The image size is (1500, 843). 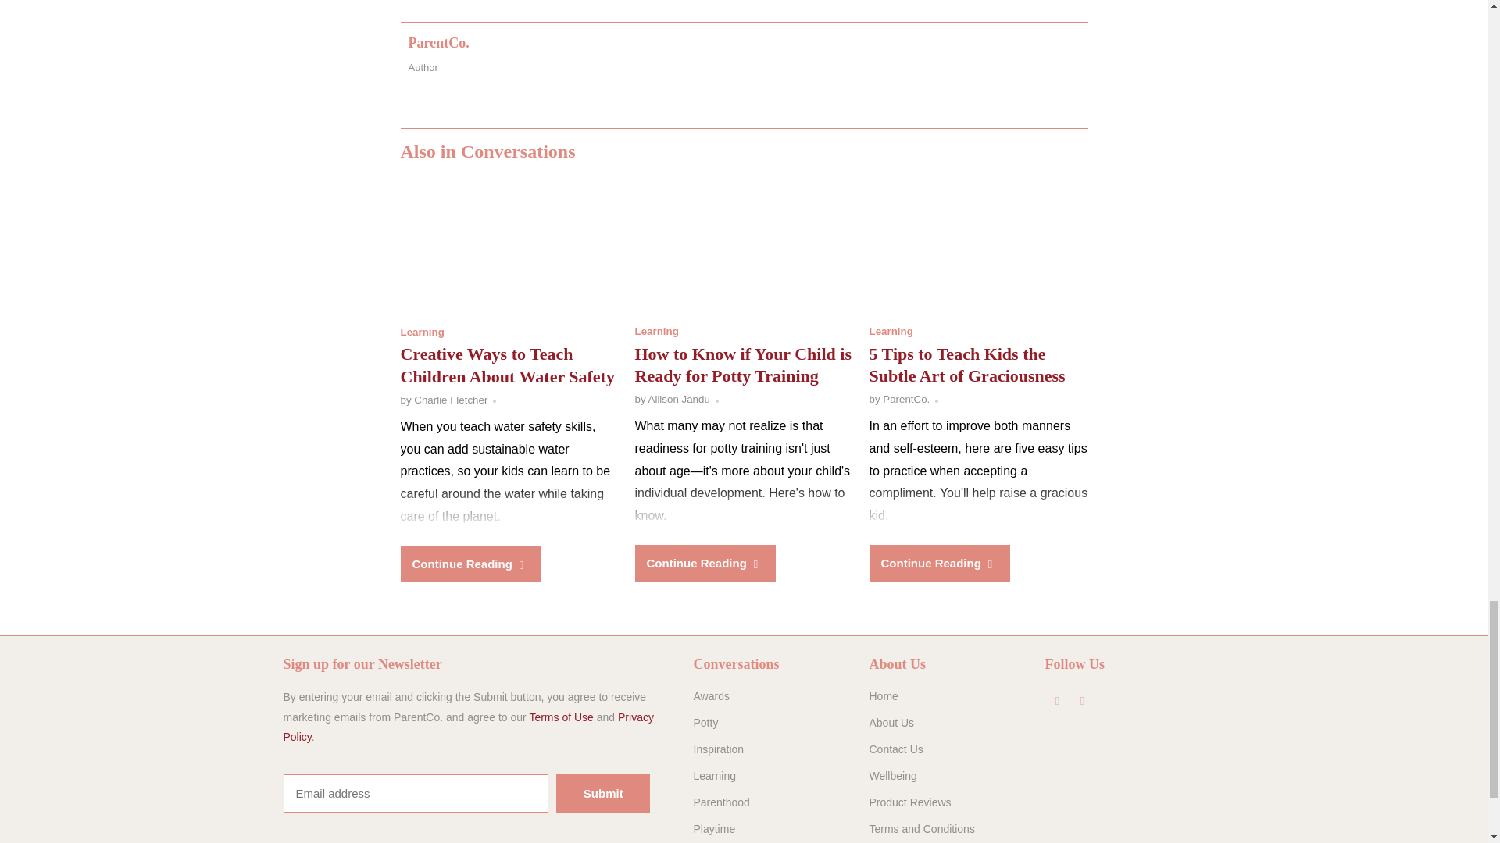 I want to click on Learning, so click(x=656, y=331).